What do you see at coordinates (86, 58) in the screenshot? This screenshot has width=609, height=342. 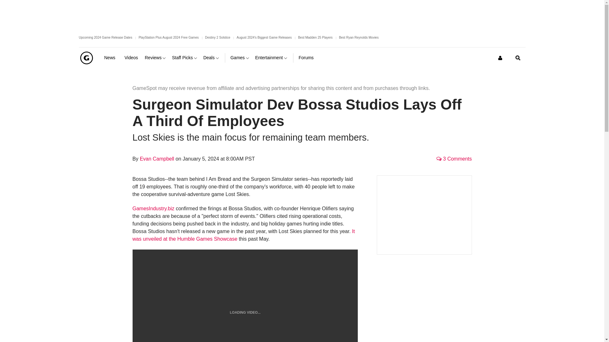 I see `GameSpot` at bounding box center [86, 58].